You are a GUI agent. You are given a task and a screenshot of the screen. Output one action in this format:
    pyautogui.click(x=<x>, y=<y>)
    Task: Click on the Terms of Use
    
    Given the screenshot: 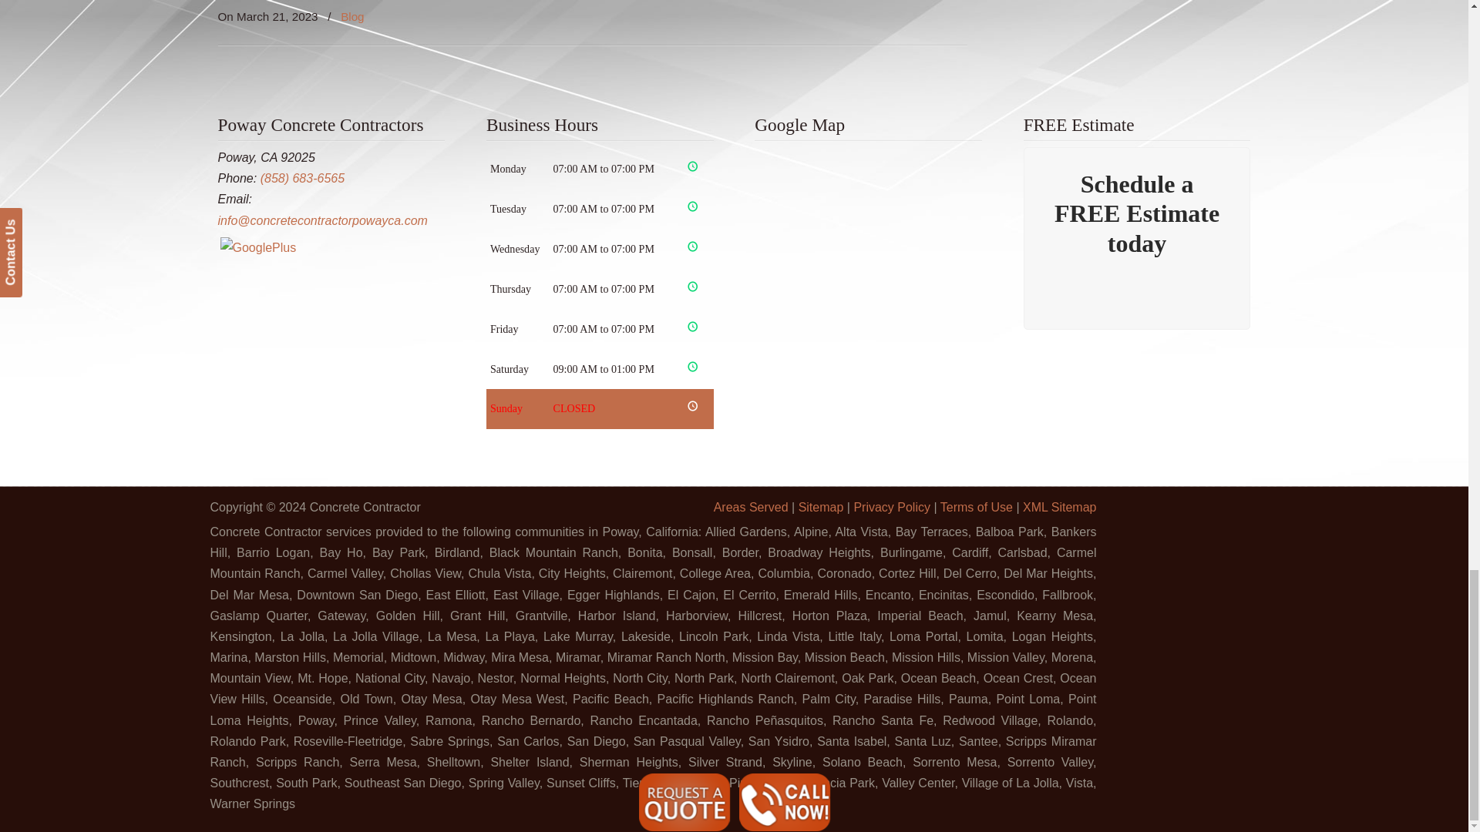 What is the action you would take?
    pyautogui.click(x=976, y=507)
    